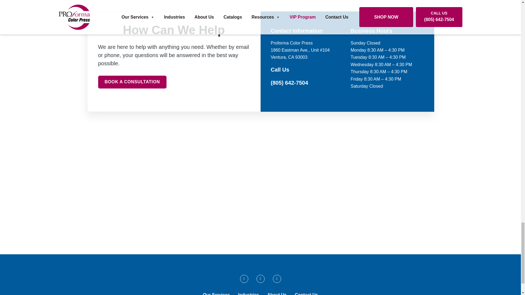  What do you see at coordinates (132, 82) in the screenshot?
I see `BOOK A CONSULTATION` at bounding box center [132, 82].